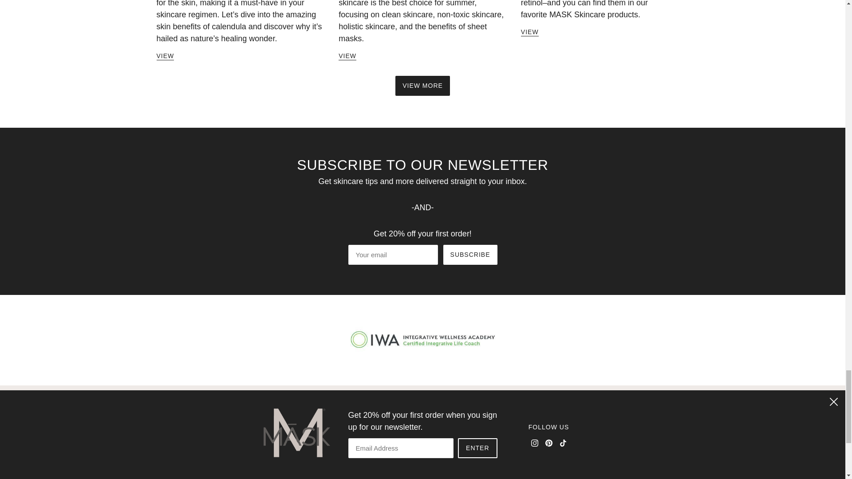 This screenshot has width=852, height=479. What do you see at coordinates (398, 458) in the screenshot?
I see `FAQs` at bounding box center [398, 458].